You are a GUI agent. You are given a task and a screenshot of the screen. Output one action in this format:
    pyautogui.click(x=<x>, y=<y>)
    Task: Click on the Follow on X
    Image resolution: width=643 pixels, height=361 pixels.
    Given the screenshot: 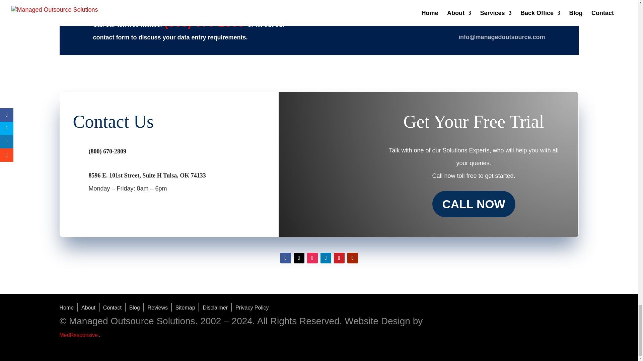 What is the action you would take?
    pyautogui.click(x=299, y=258)
    